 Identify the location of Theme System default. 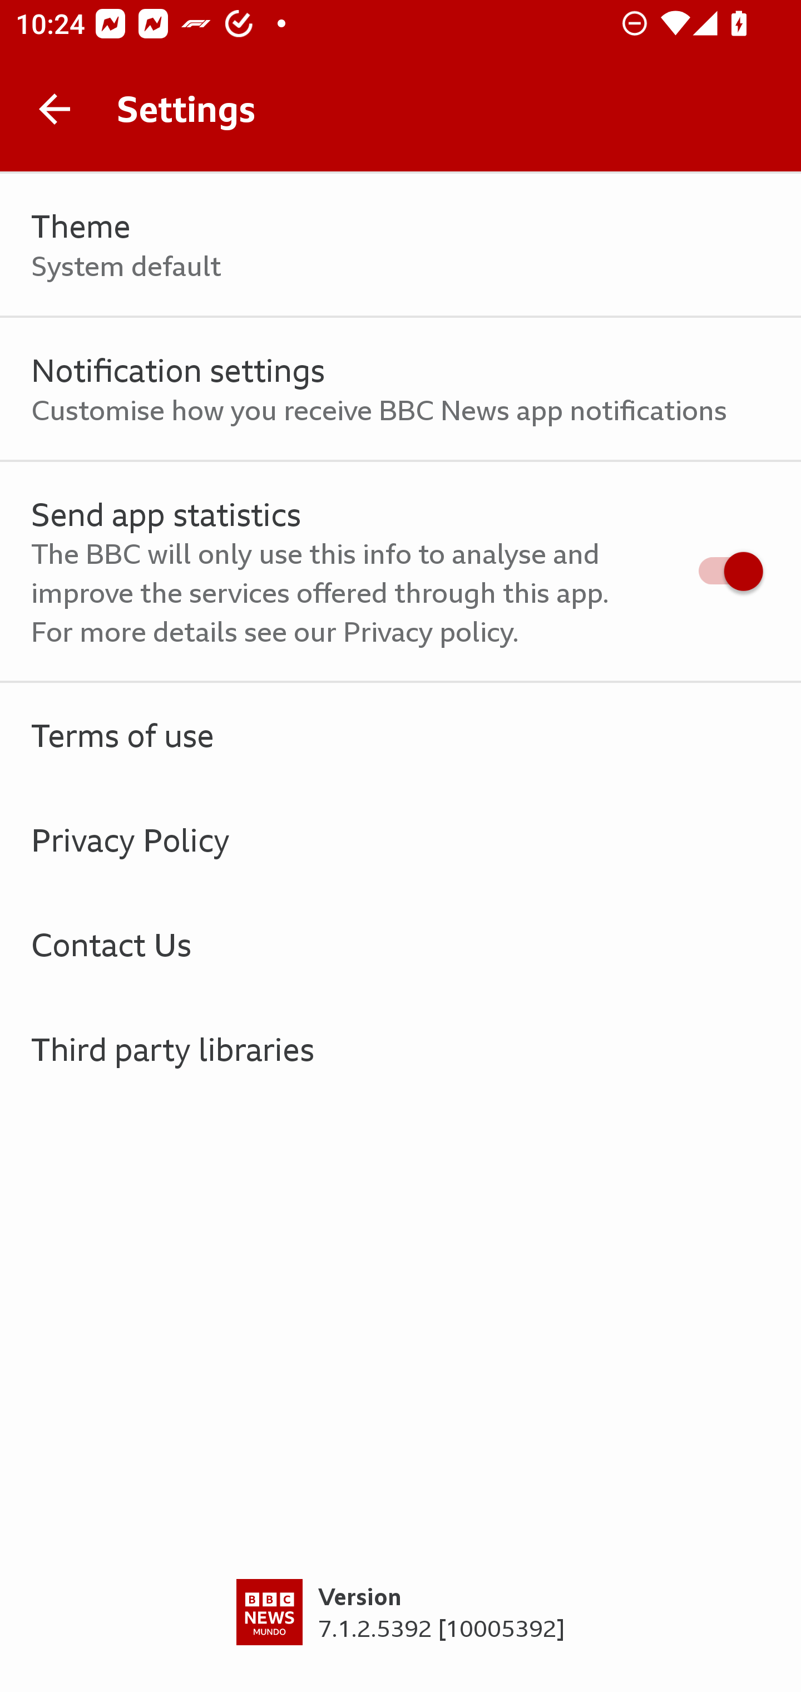
(400, 245).